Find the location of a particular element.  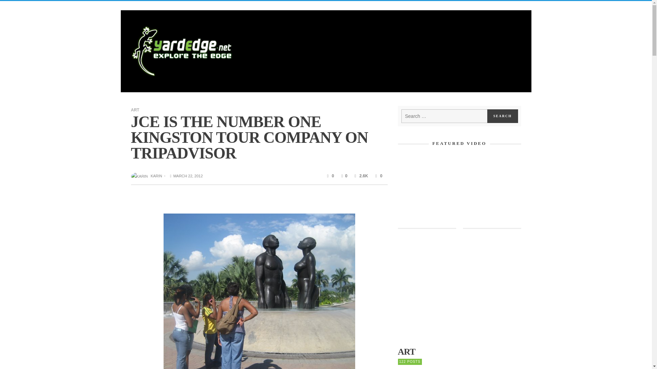

Search is located at coordinates (503, 116).